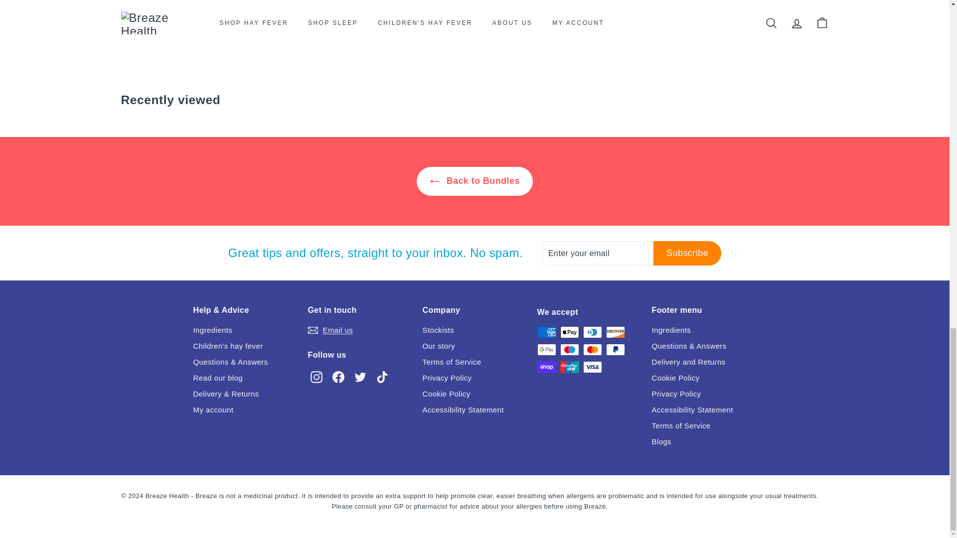  Describe the element at coordinates (319, 380) in the screenshot. I see `Breaze Health on Instagram` at that location.